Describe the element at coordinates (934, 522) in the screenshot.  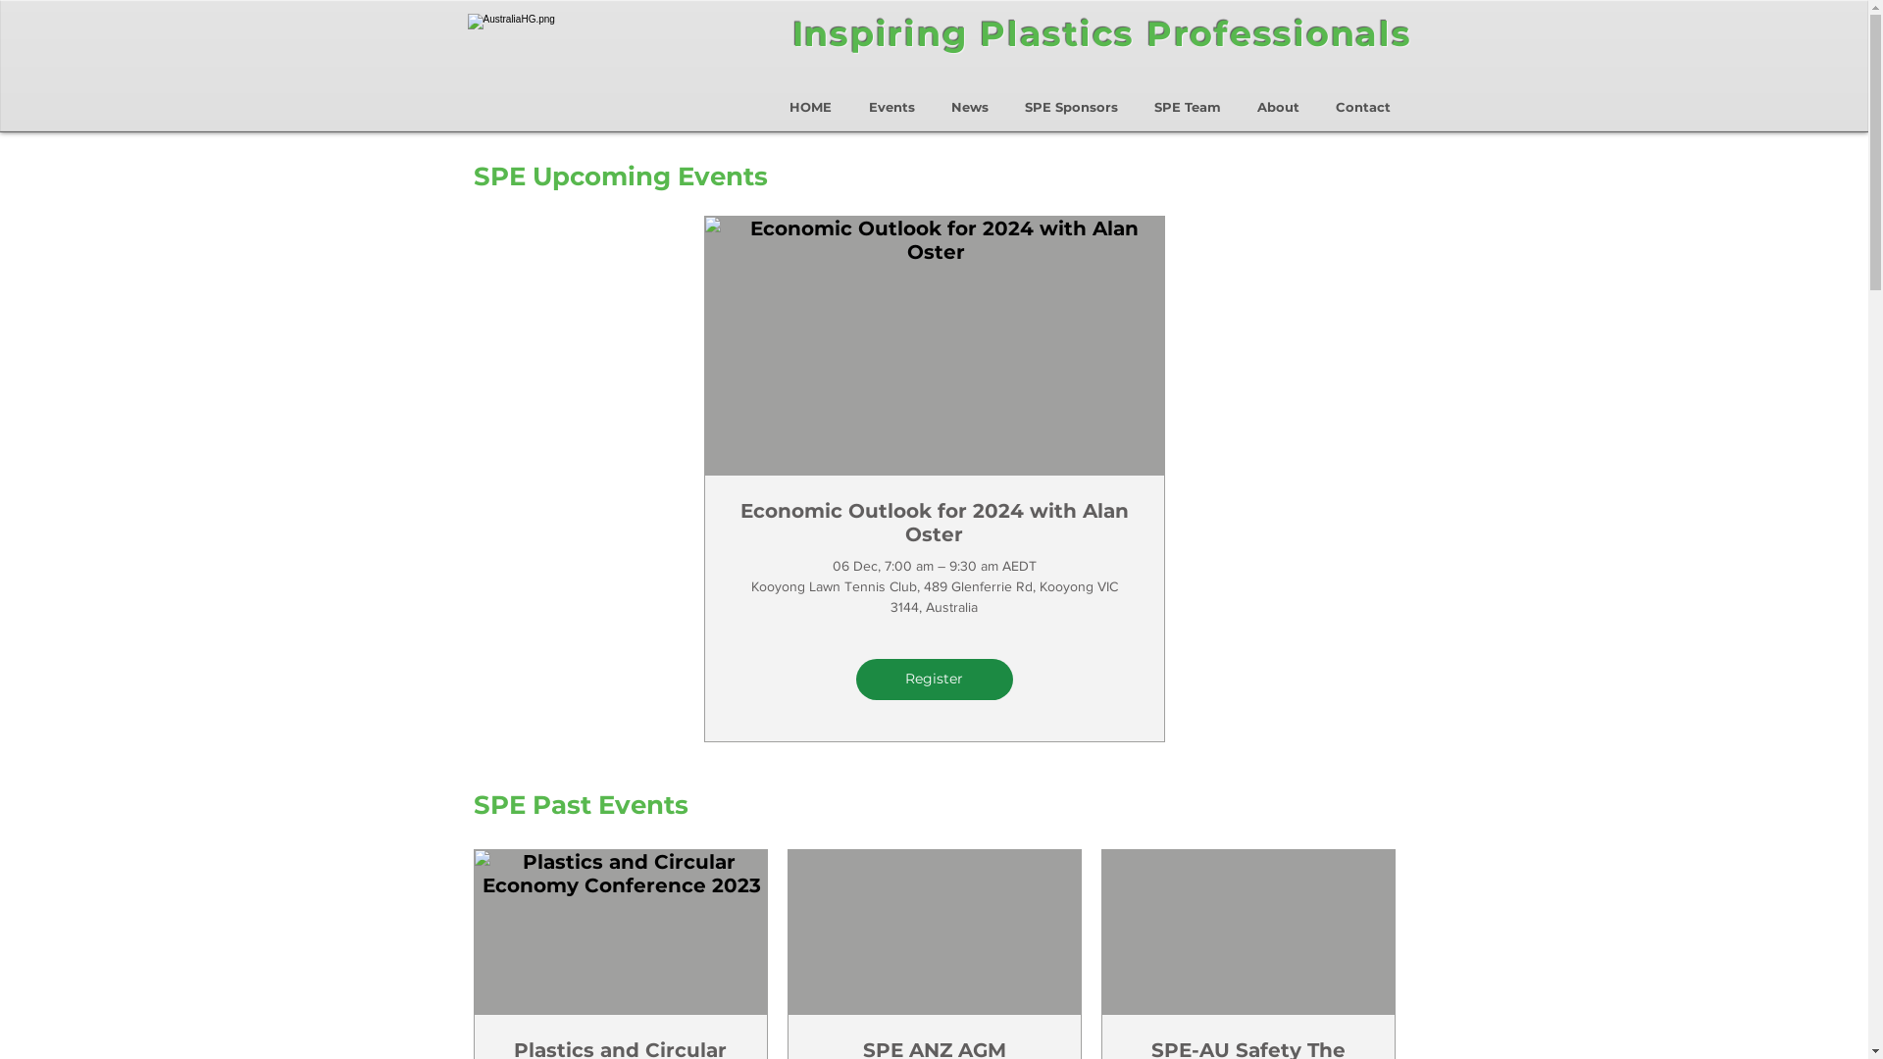
I see `Economic Outlook for 2024 with Alan Oster` at that location.